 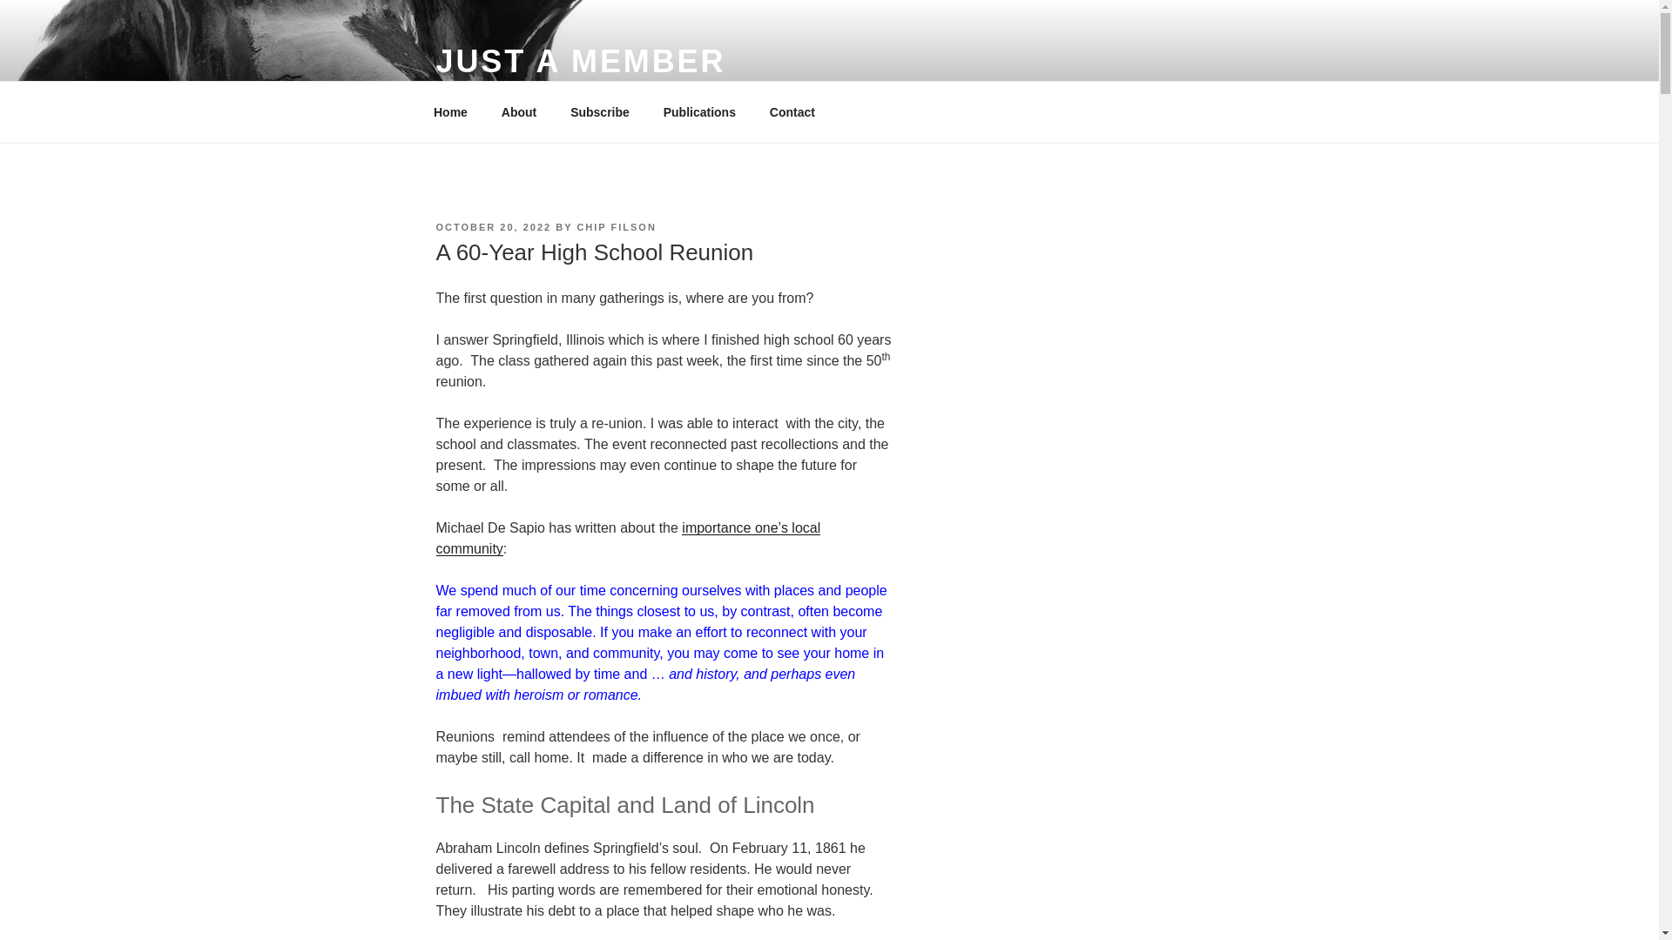 What do you see at coordinates (519, 111) in the screenshot?
I see `About` at bounding box center [519, 111].